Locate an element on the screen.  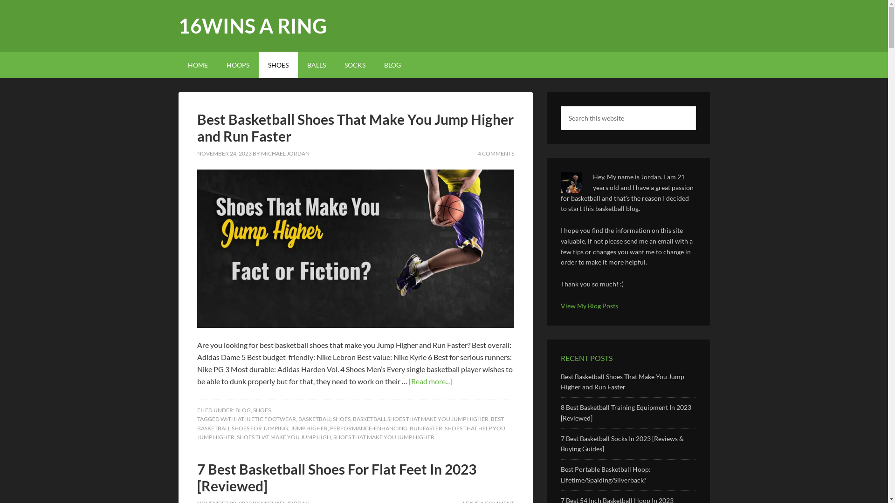
16WINS A RING is located at coordinates (252, 26).